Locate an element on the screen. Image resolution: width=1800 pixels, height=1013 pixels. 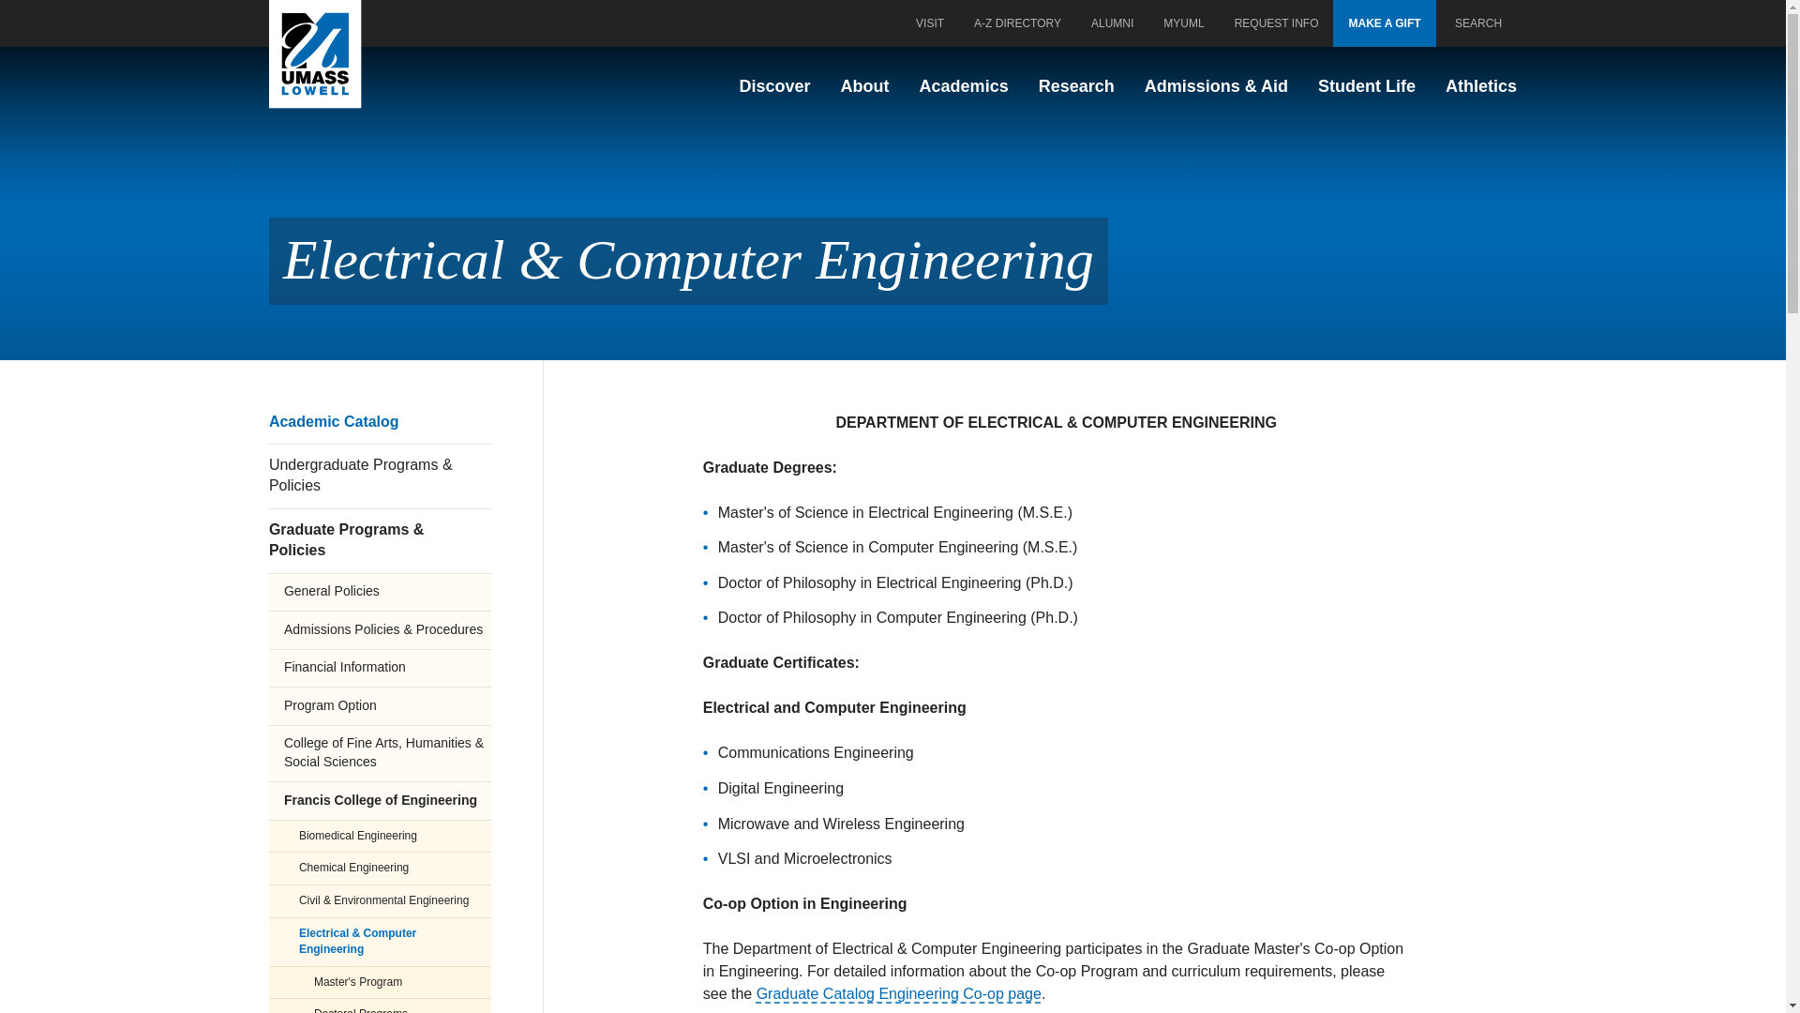
SEARCH is located at coordinates (1477, 23).